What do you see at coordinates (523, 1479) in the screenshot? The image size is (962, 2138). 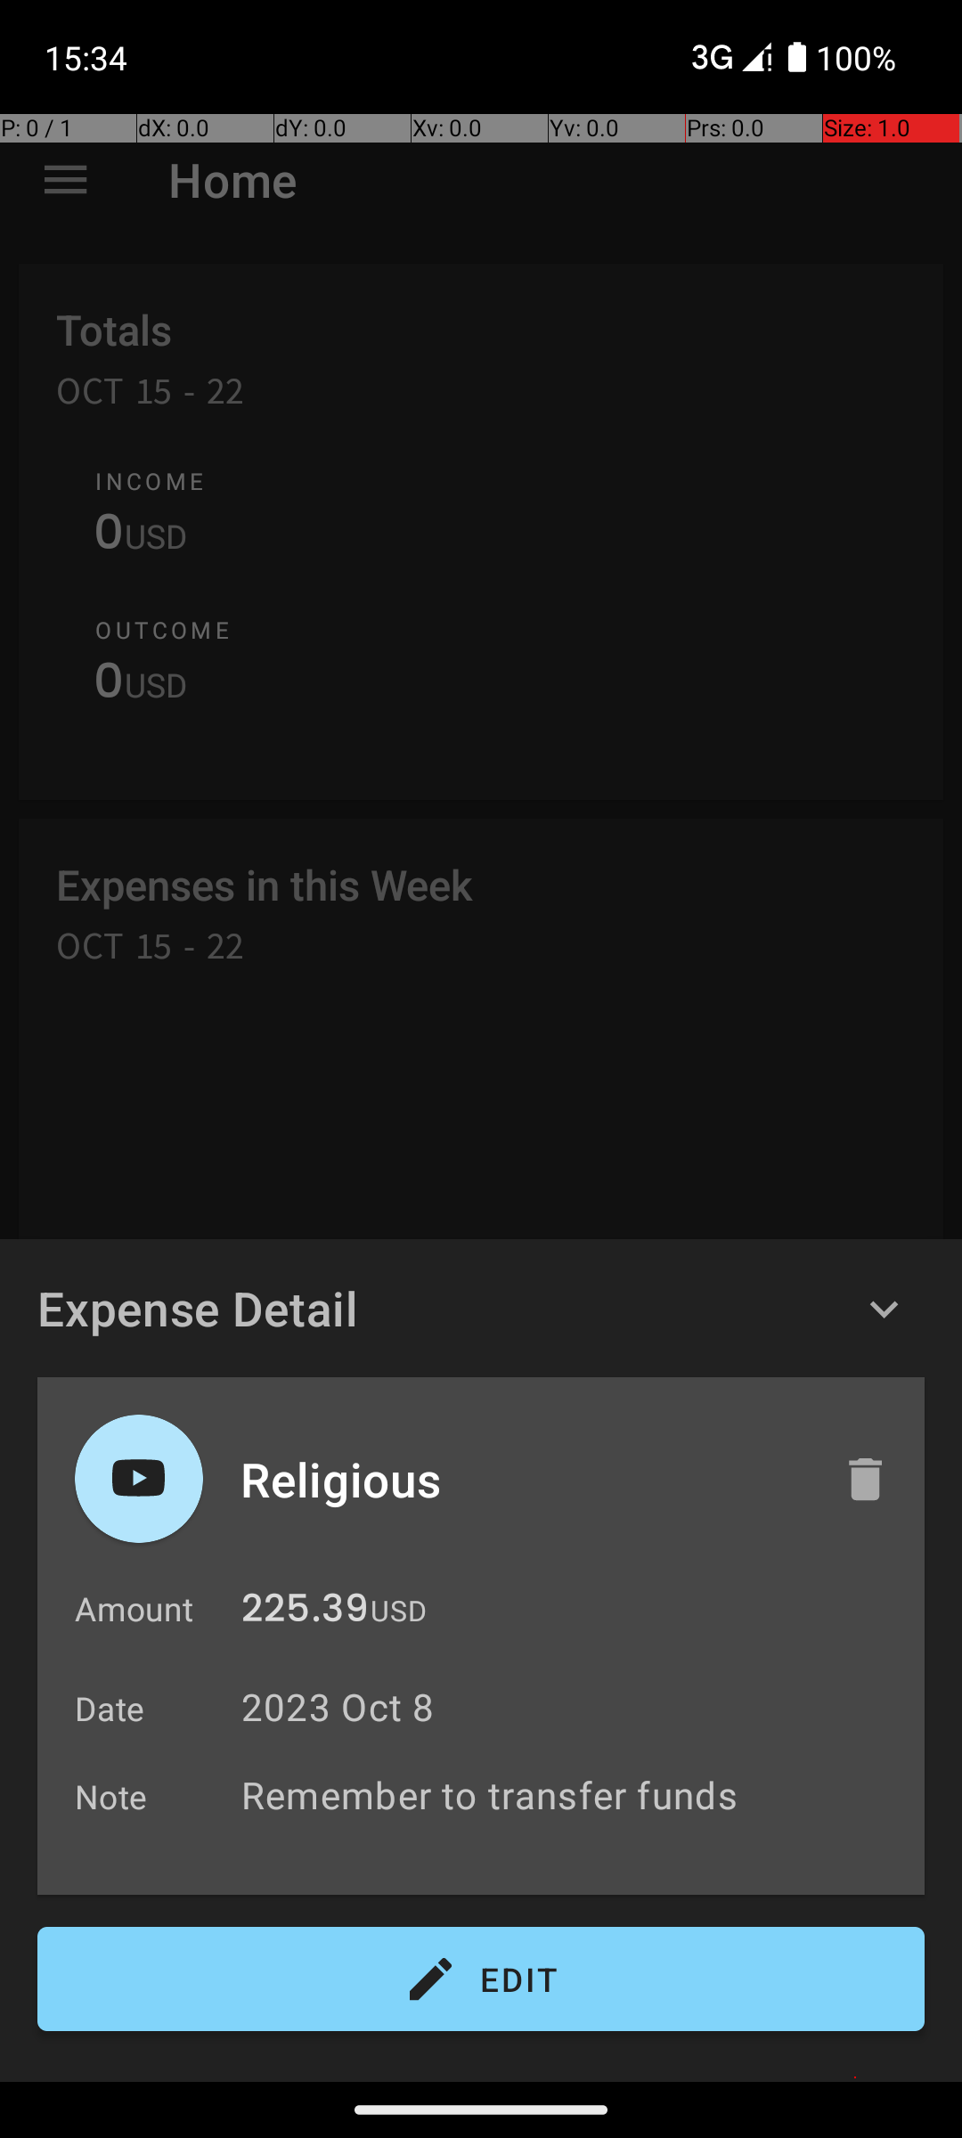 I see `Religious` at bounding box center [523, 1479].